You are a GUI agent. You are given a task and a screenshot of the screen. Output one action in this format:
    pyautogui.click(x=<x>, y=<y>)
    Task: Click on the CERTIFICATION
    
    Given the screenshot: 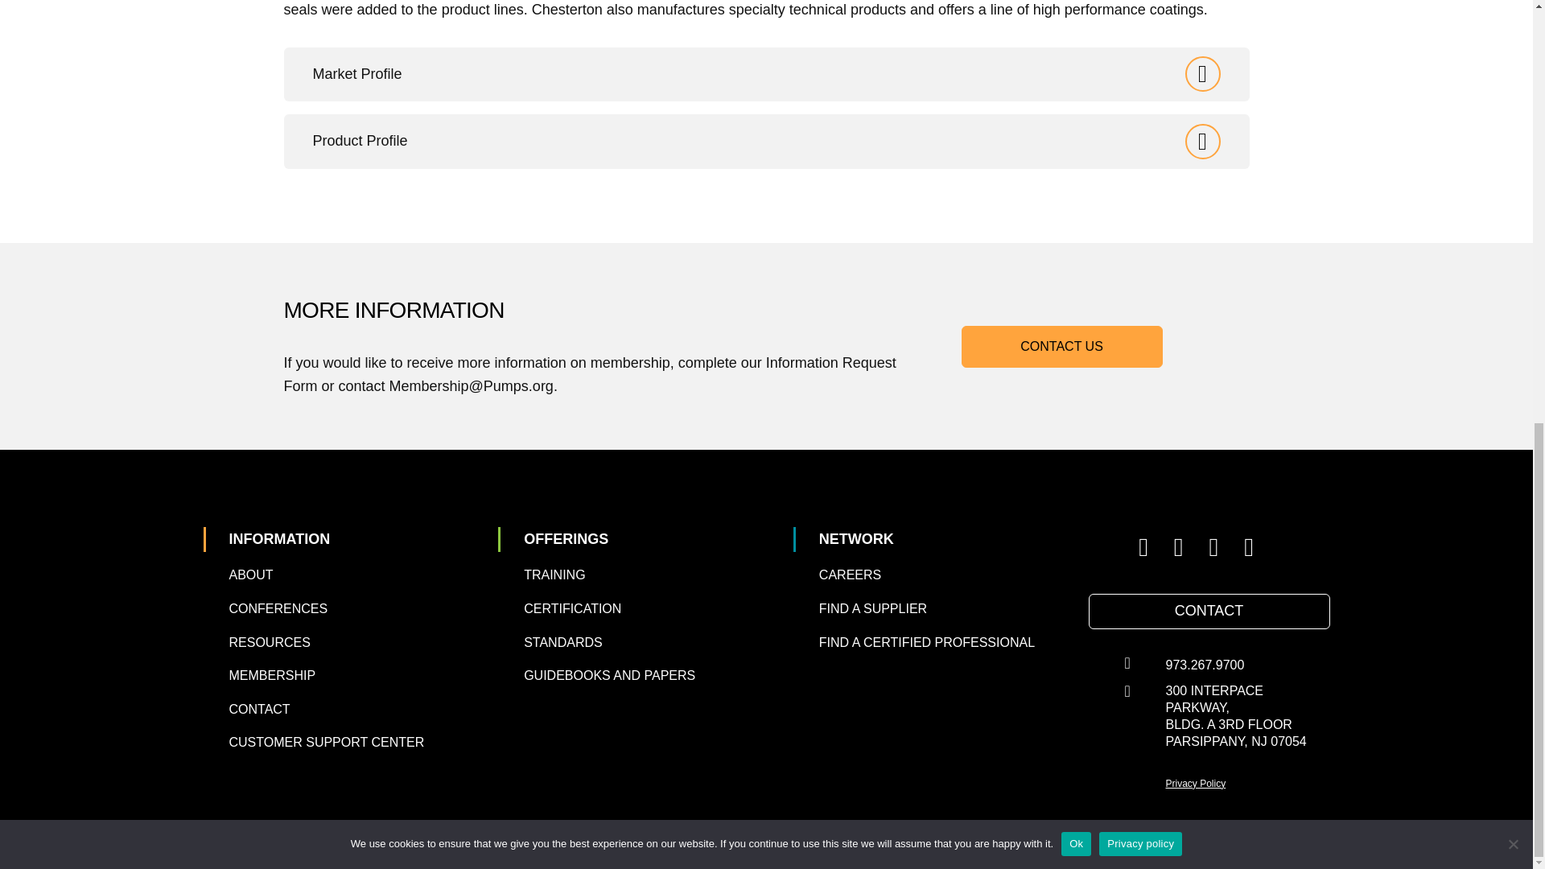 What is the action you would take?
    pyautogui.click(x=571, y=608)
    